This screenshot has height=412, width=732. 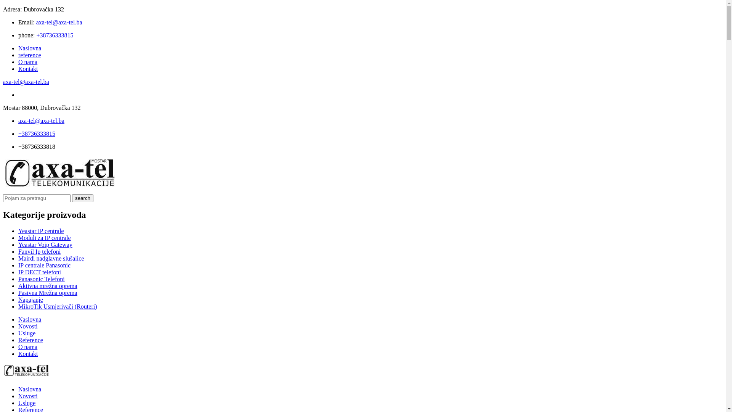 What do you see at coordinates (82, 198) in the screenshot?
I see `search` at bounding box center [82, 198].